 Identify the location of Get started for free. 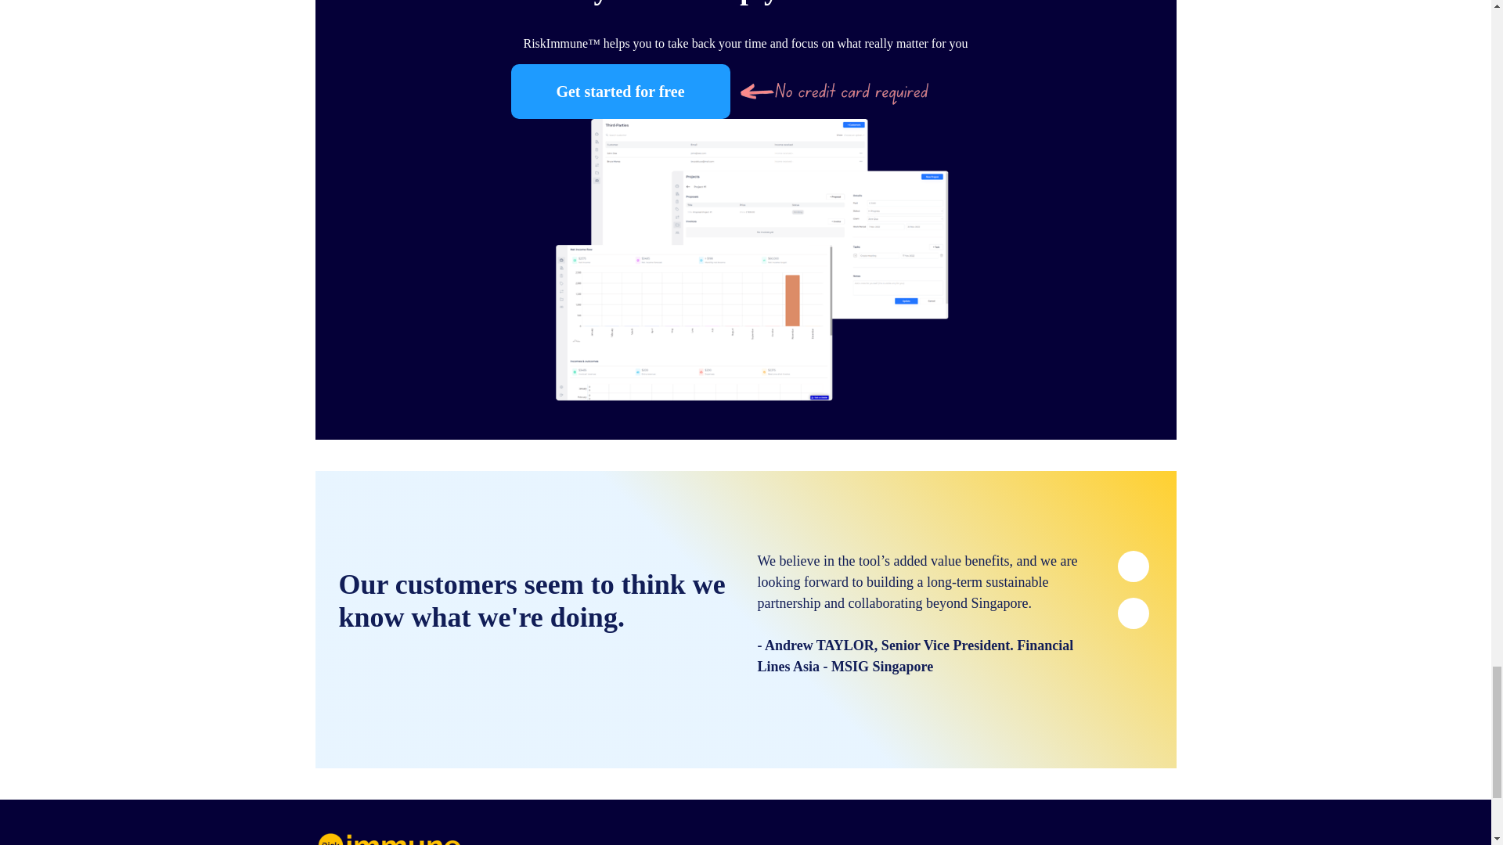
(620, 92).